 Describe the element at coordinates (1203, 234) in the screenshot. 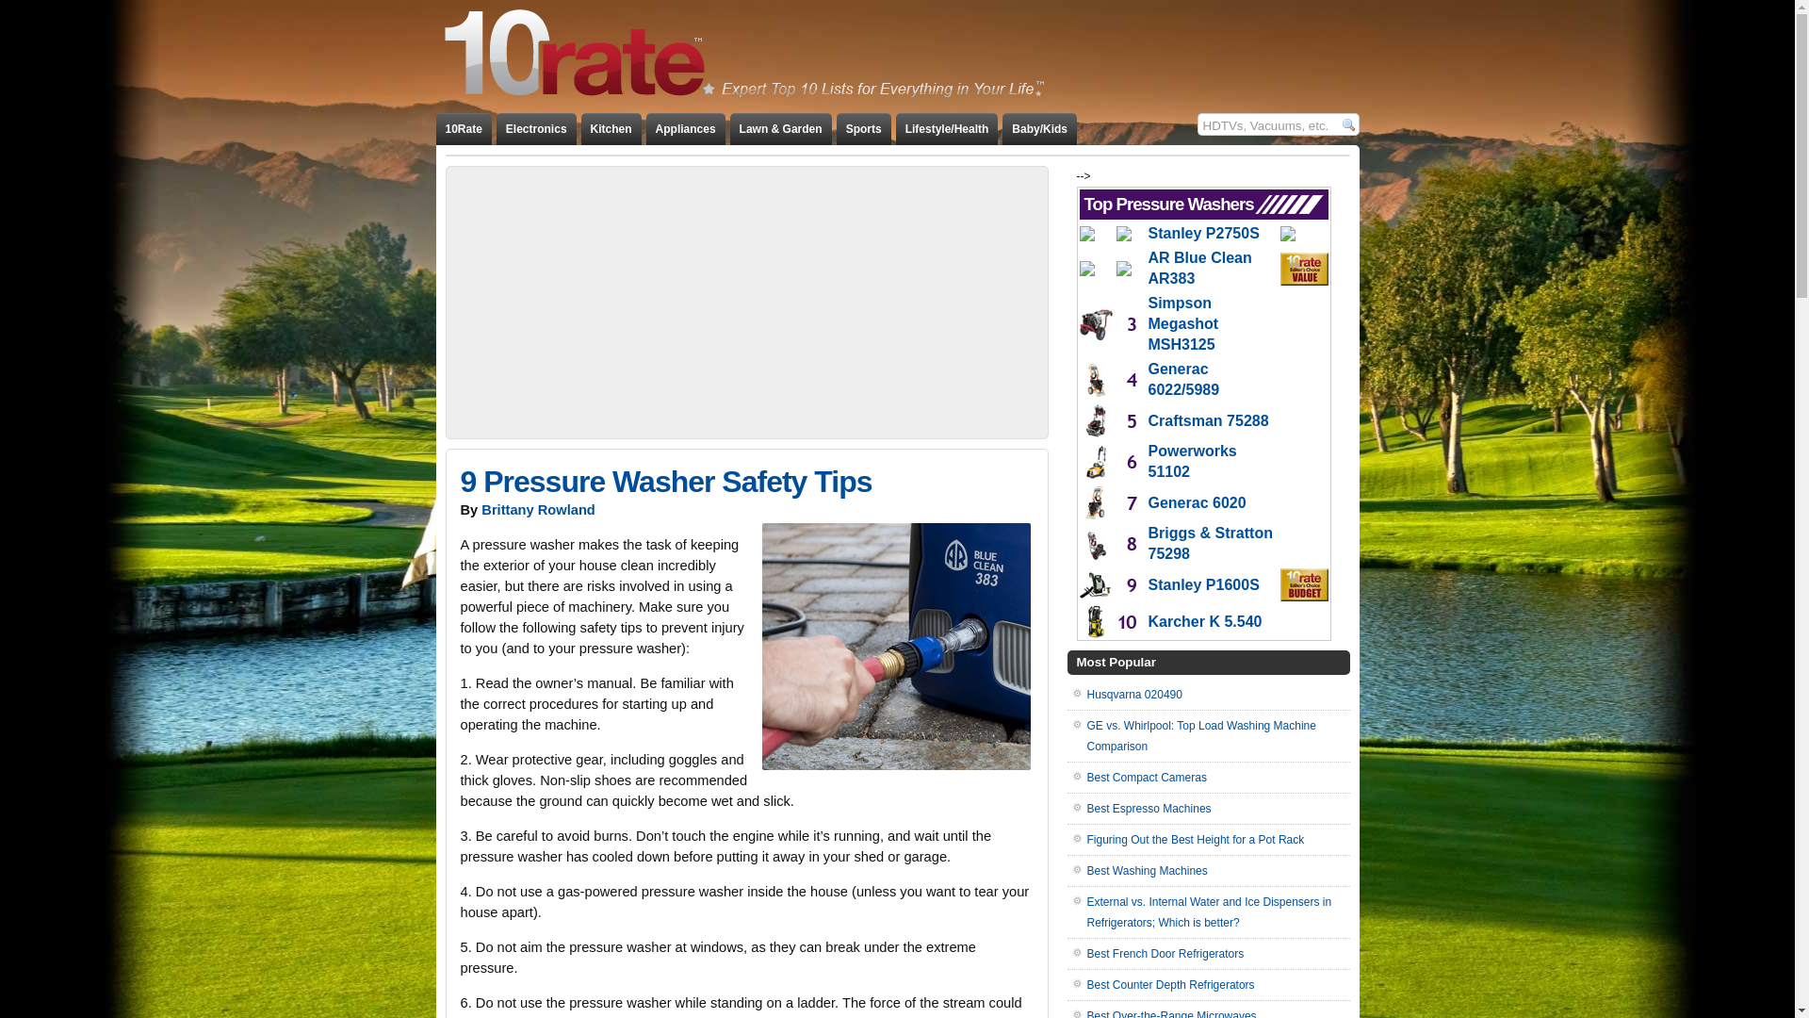

I see `Stanley P2750S` at that location.